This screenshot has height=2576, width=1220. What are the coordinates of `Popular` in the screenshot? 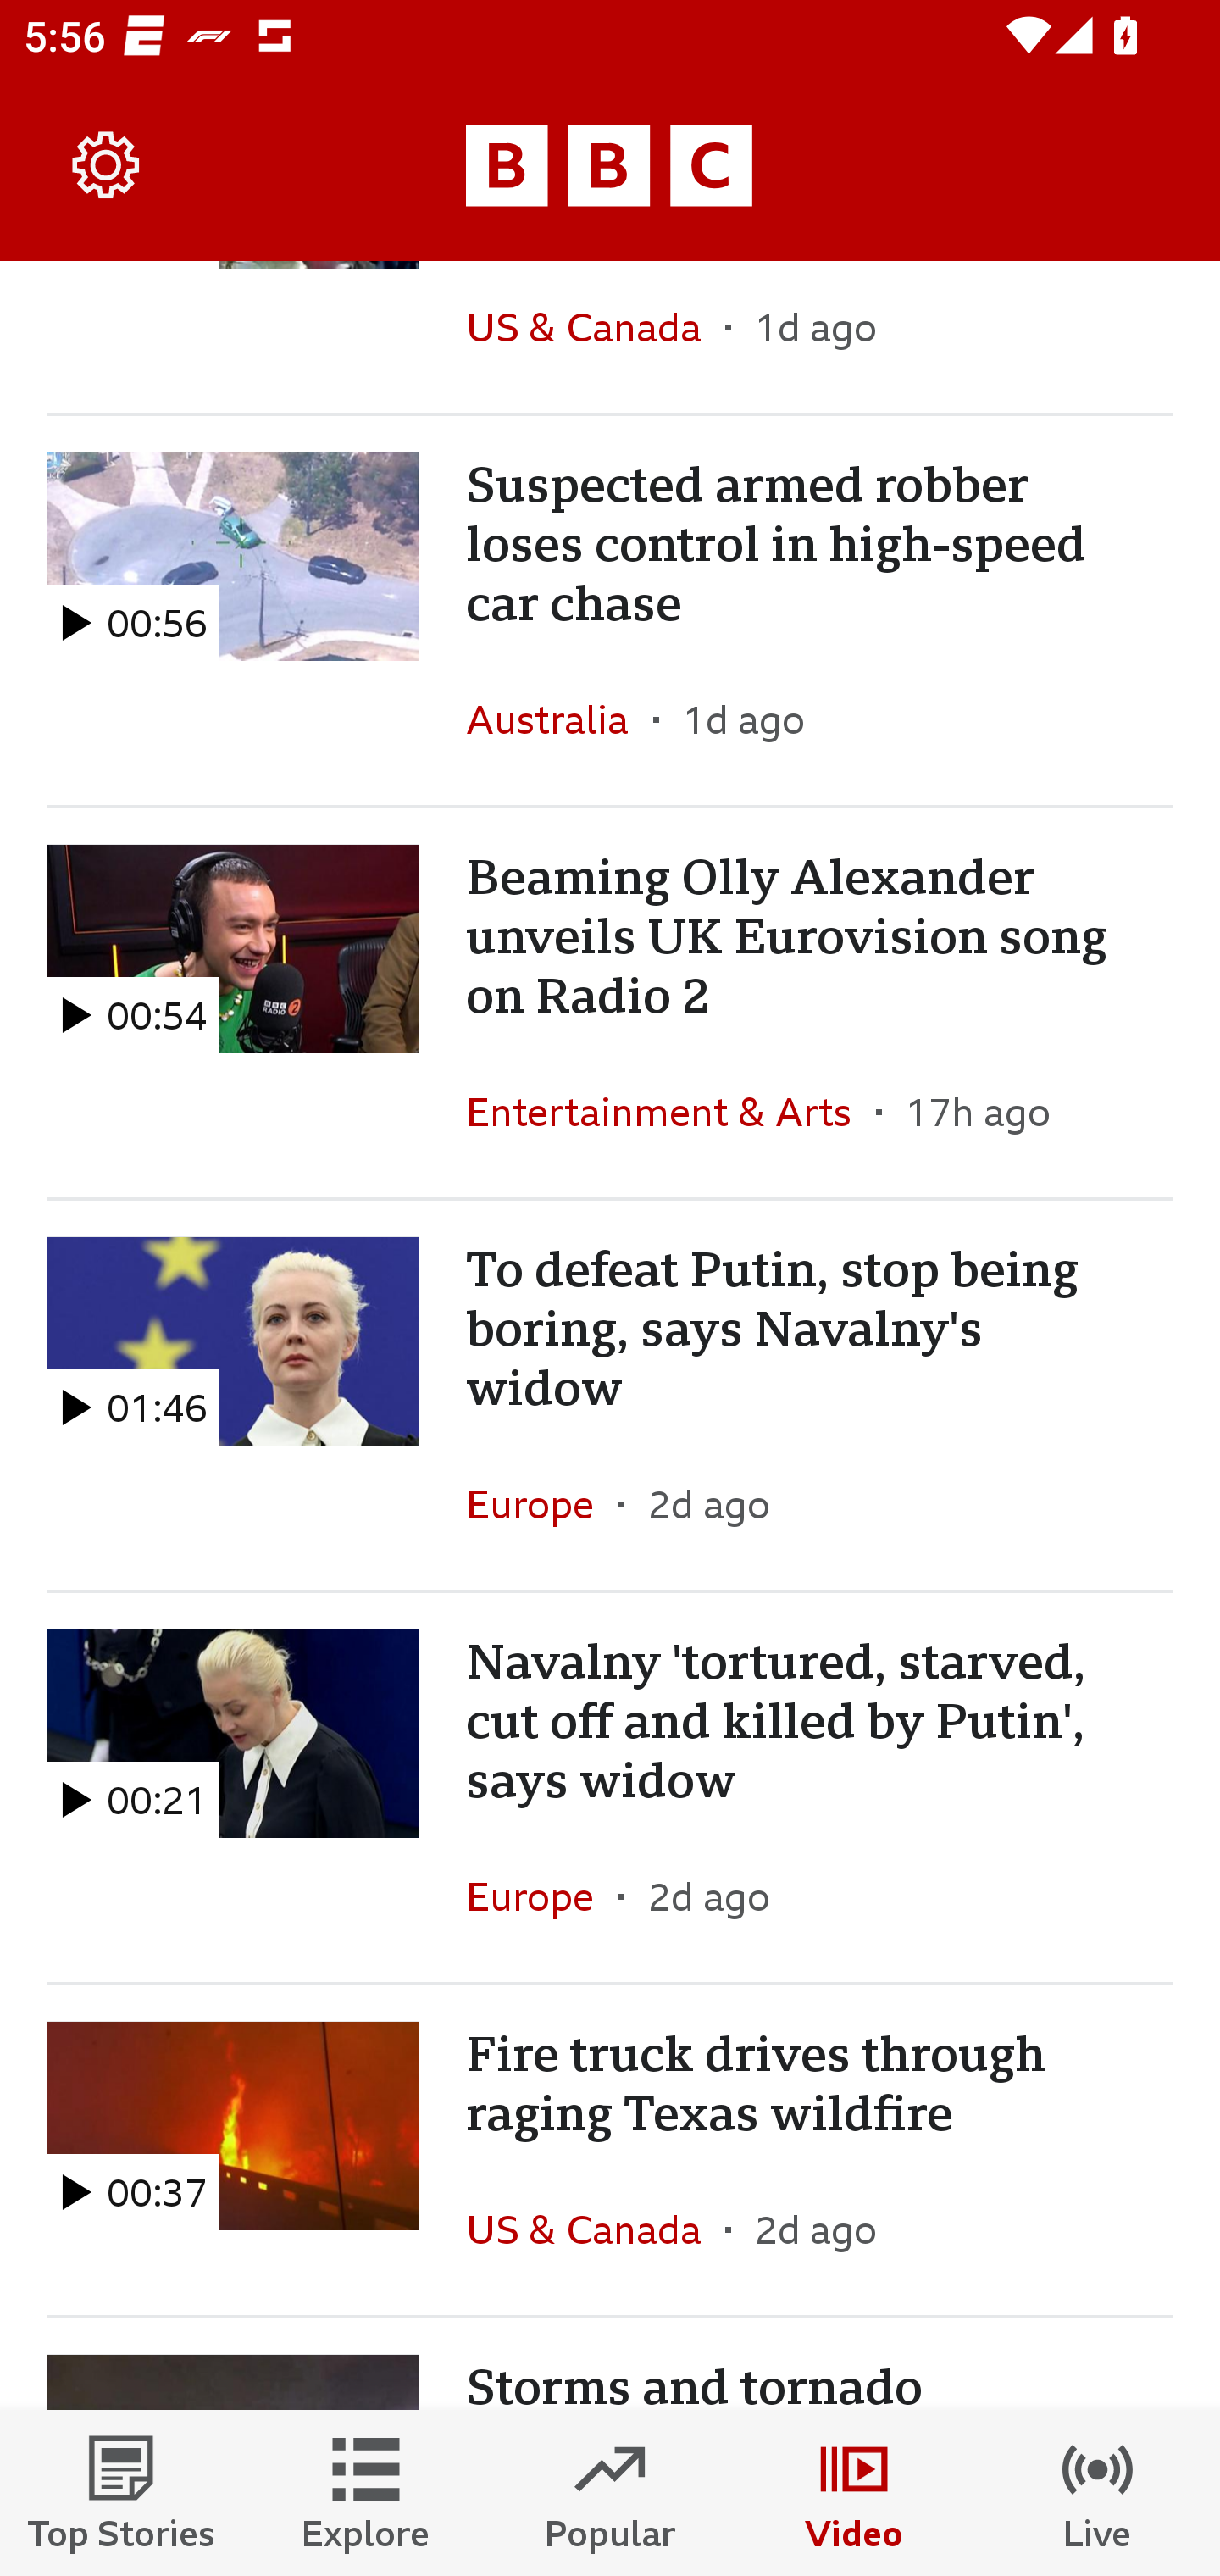 It's located at (610, 2493).